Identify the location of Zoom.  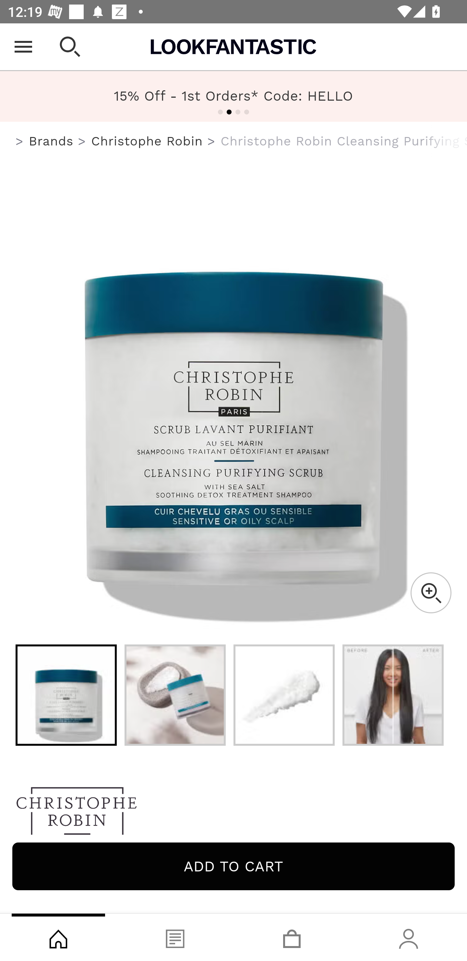
(431, 593).